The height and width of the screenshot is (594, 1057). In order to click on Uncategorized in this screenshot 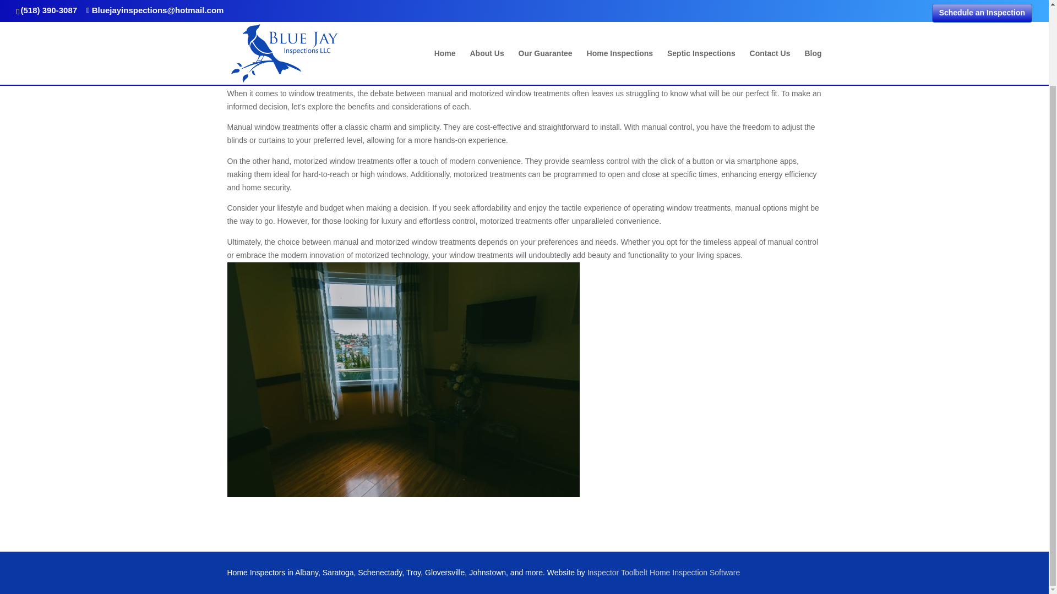, I will do `click(500, 52)`.